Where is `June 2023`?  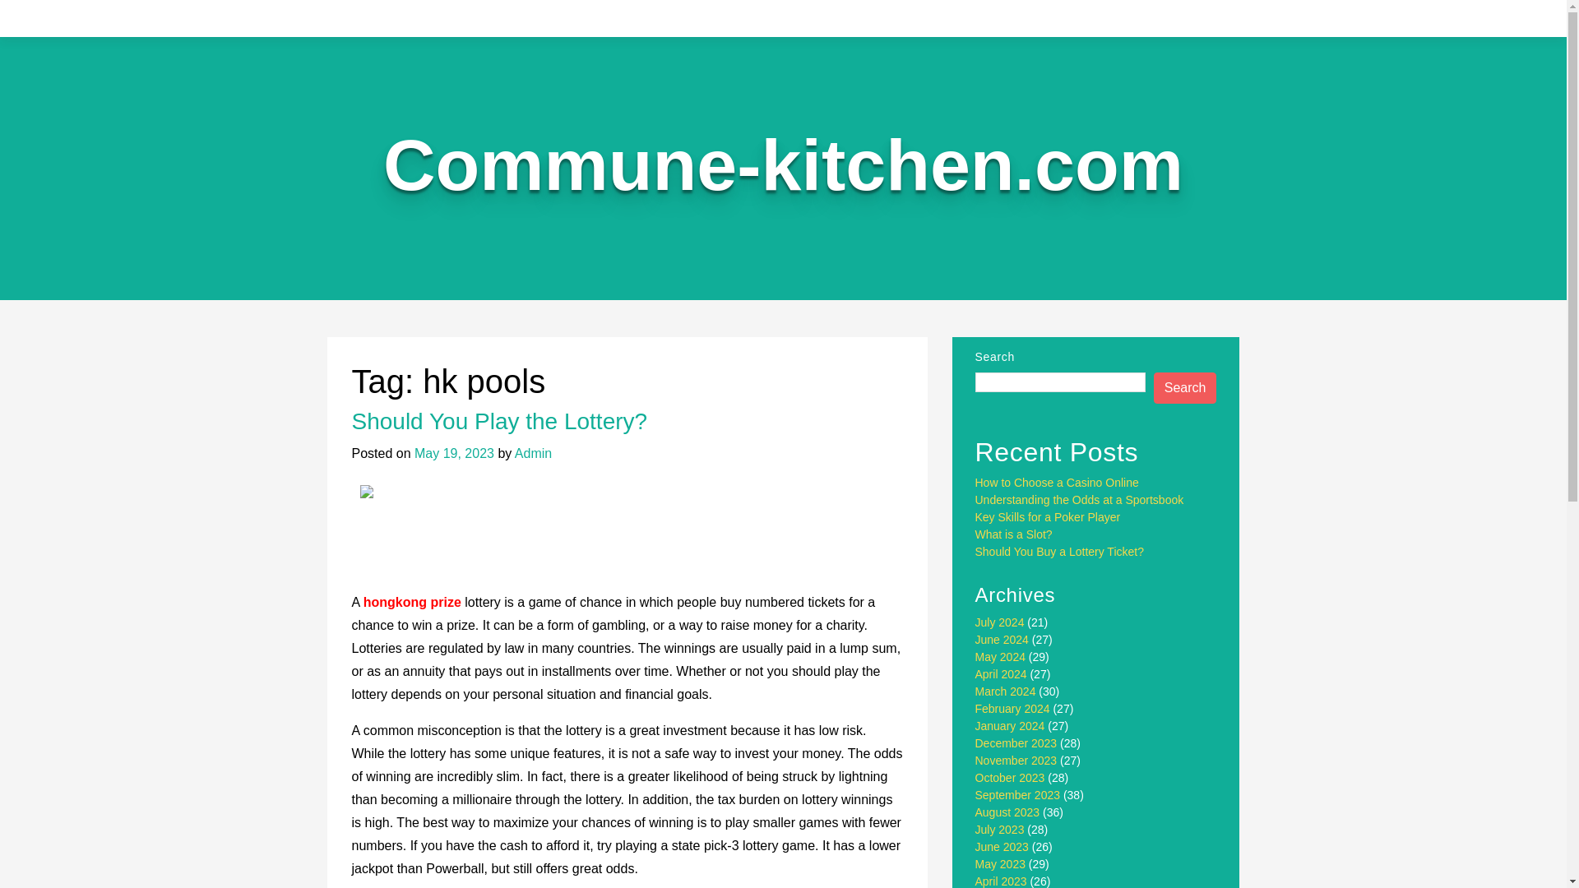 June 2023 is located at coordinates (1002, 846).